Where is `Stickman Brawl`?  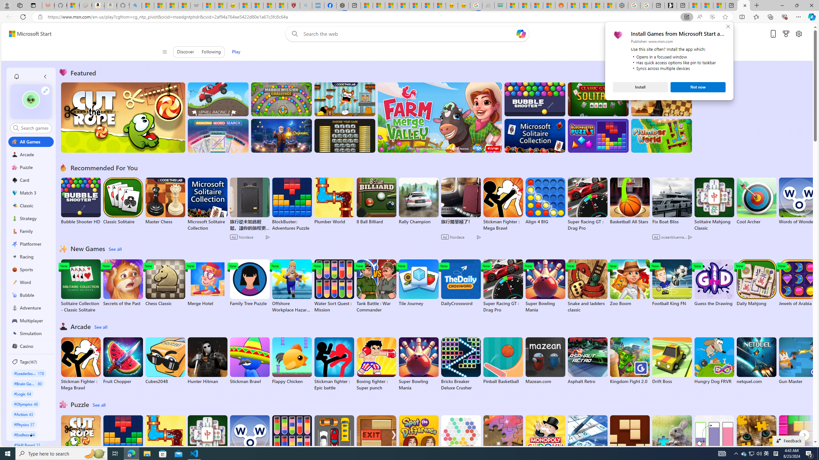
Stickman Brawl is located at coordinates (249, 361).